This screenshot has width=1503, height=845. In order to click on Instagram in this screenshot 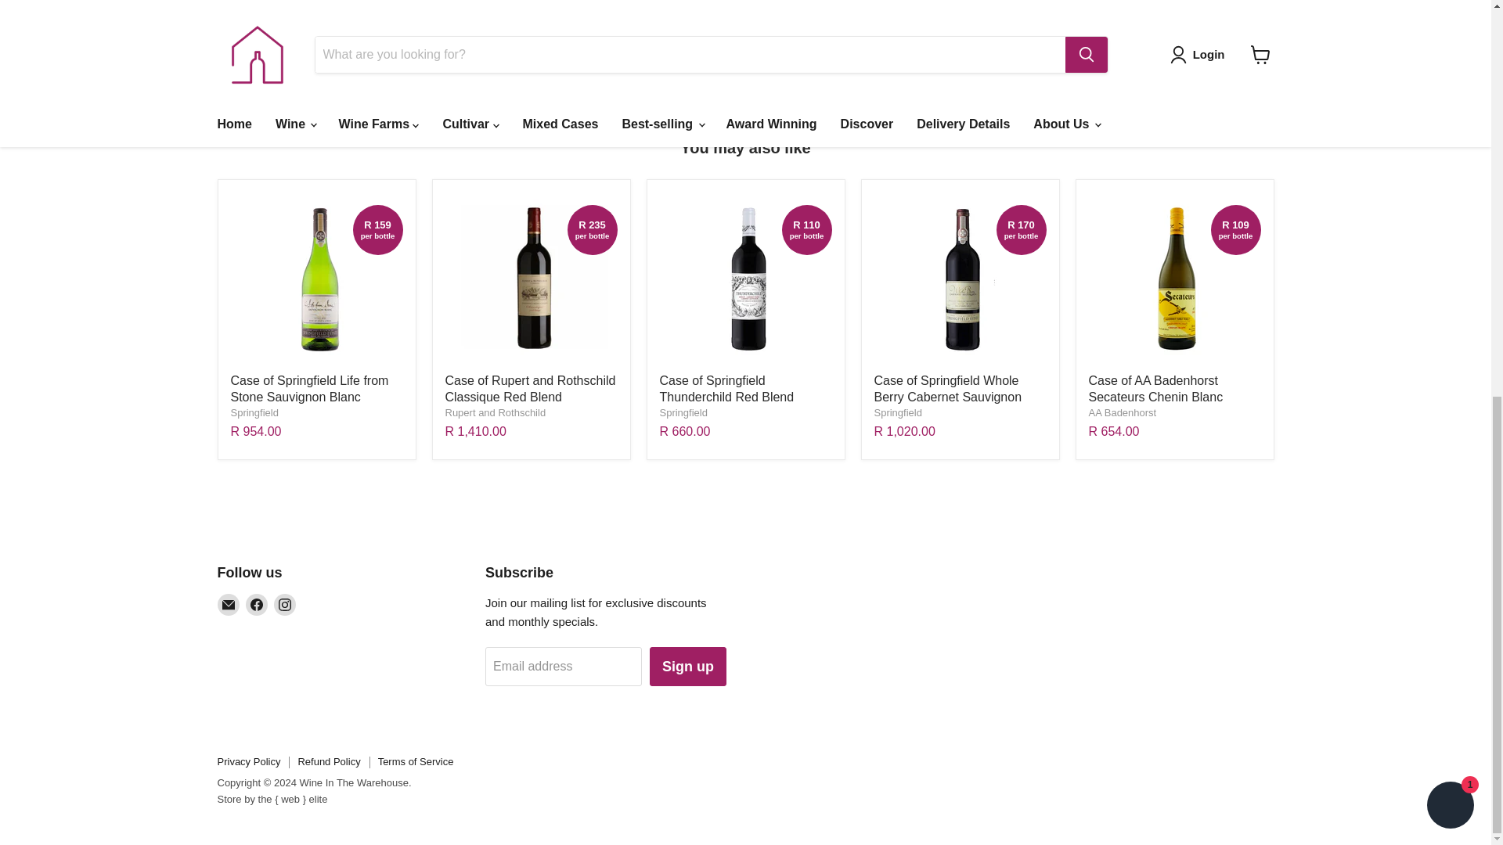, I will do `click(285, 605)`.